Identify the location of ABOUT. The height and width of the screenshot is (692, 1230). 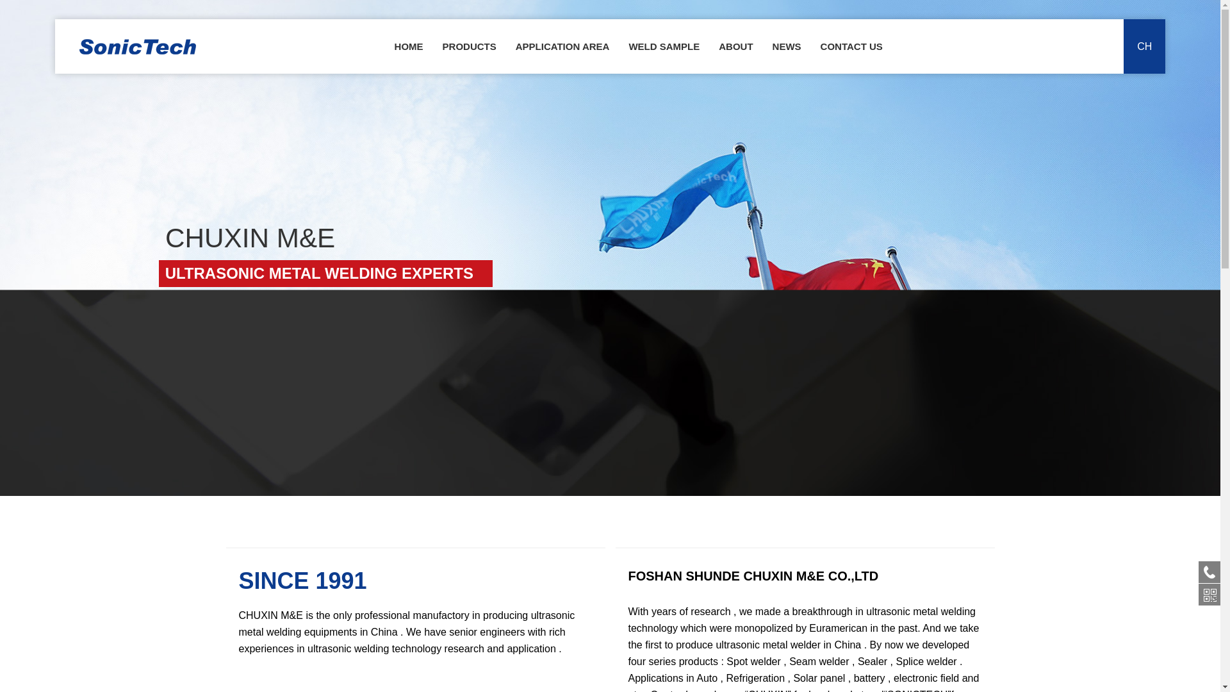
(735, 46).